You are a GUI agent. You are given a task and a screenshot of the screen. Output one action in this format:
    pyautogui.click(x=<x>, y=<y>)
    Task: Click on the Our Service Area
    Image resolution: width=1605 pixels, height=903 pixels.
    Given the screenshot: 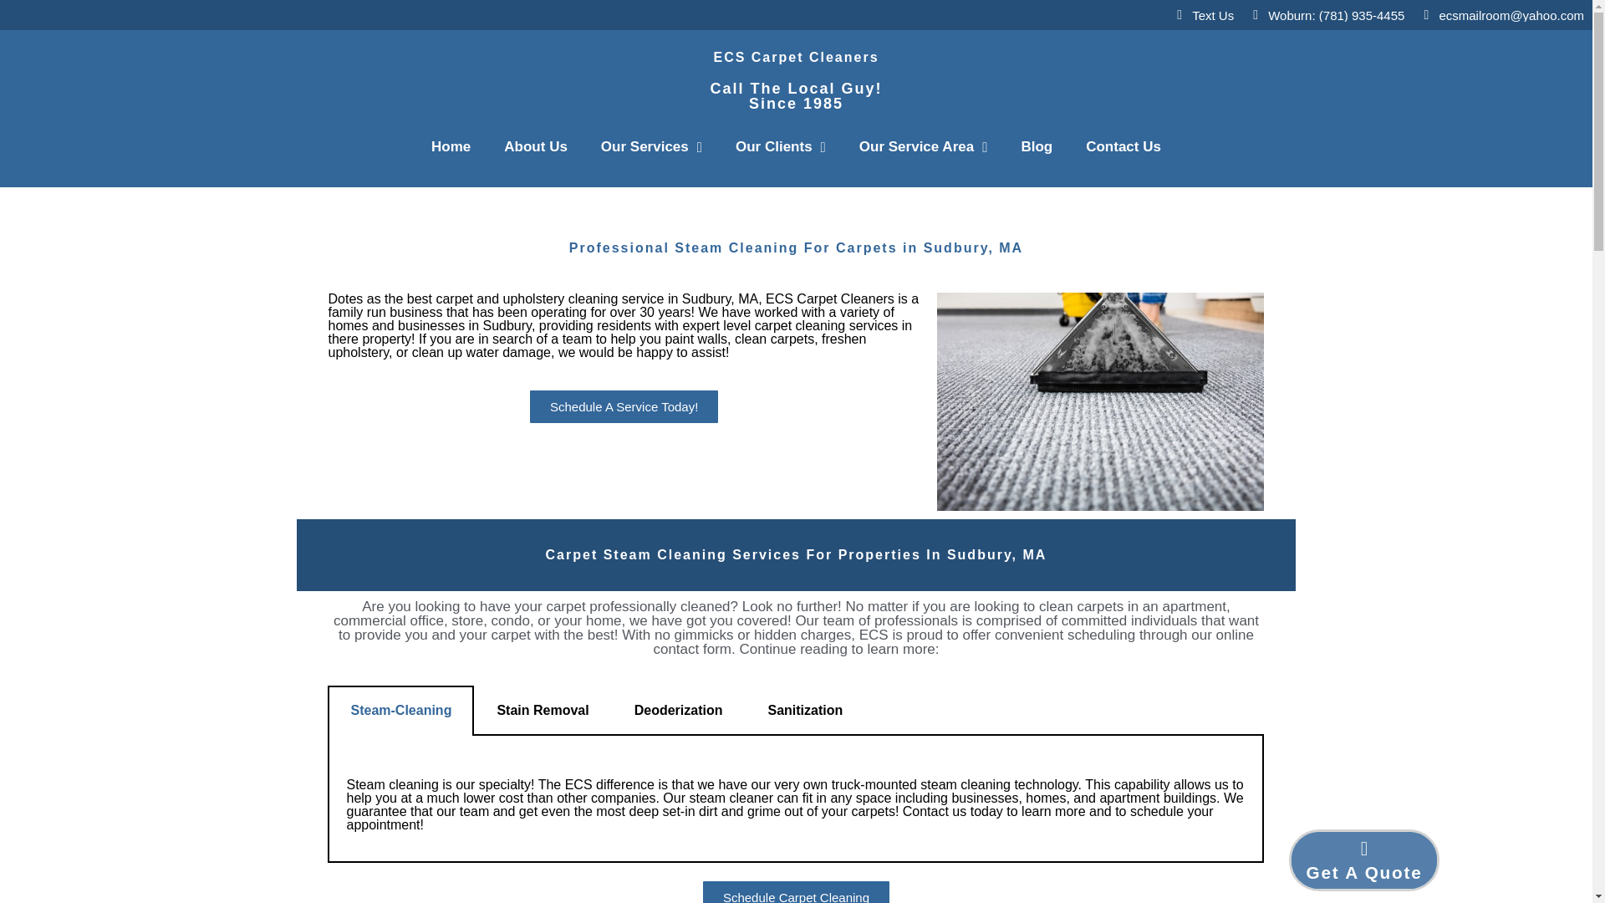 What is the action you would take?
    pyautogui.click(x=923, y=147)
    